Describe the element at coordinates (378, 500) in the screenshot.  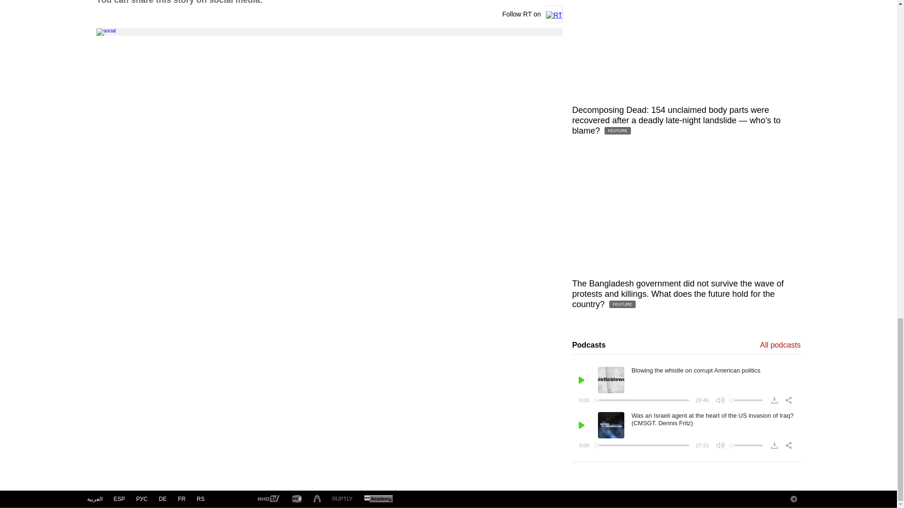
I see `RT ` at that location.